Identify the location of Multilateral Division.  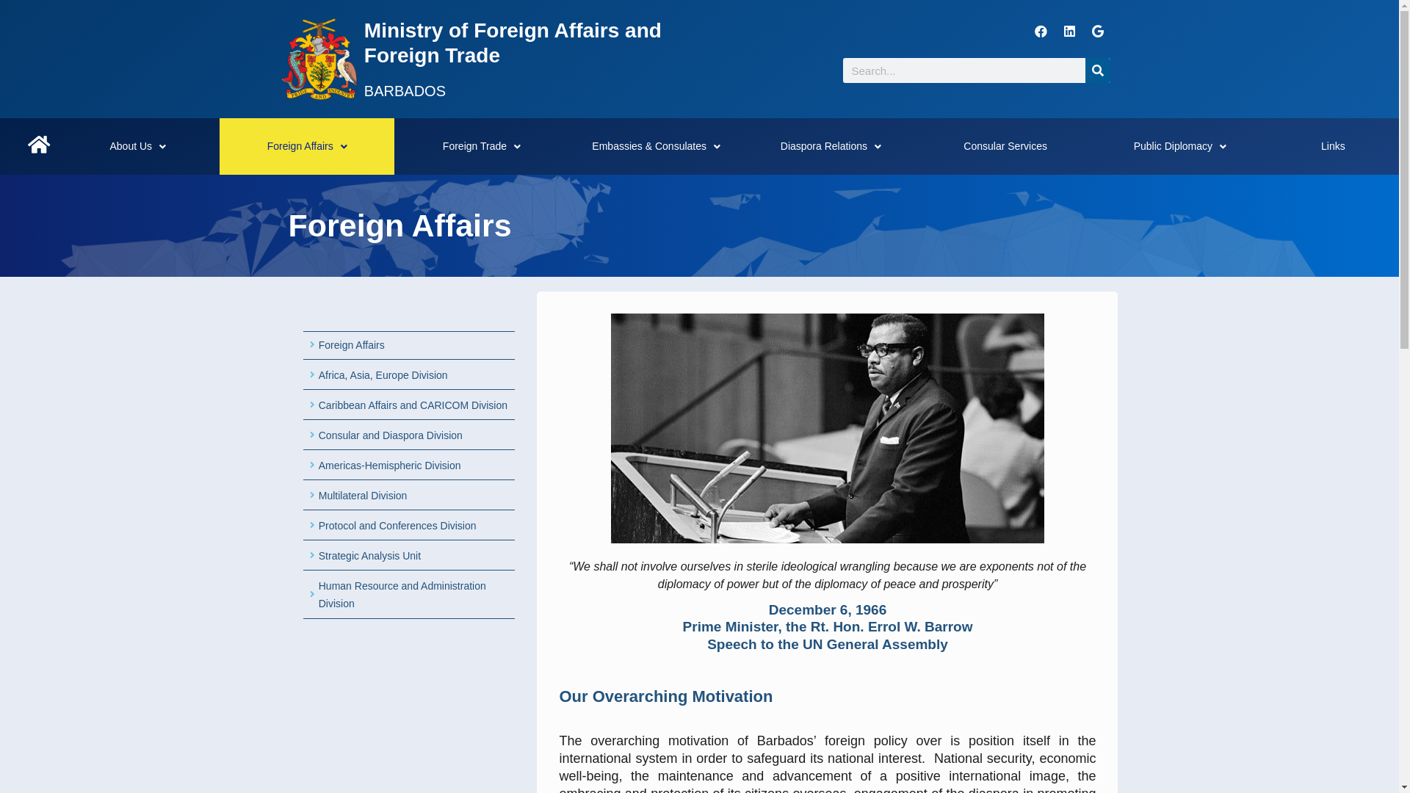
(408, 496).